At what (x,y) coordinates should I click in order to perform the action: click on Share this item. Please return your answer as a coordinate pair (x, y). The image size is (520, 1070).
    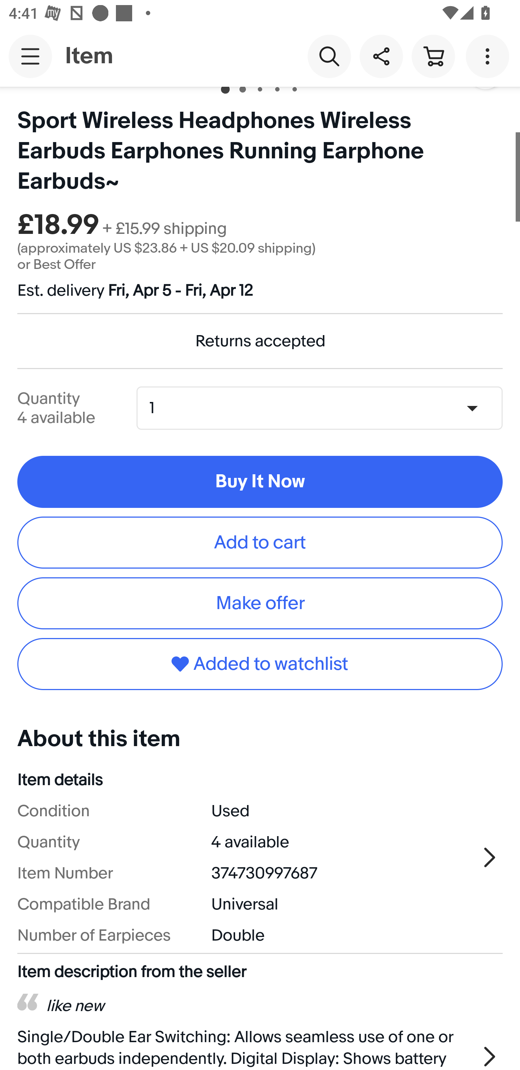
    Looking at the image, I should click on (381, 56).